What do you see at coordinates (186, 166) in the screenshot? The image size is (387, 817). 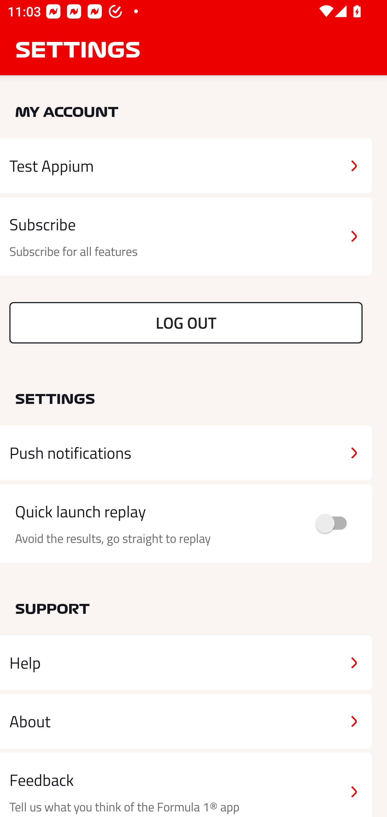 I see `Test Appium` at bounding box center [186, 166].